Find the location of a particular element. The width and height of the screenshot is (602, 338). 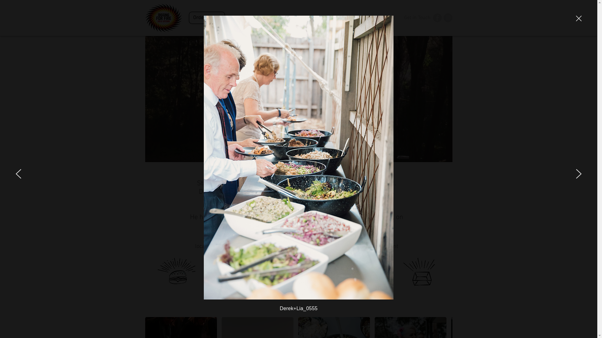

Our kitchen is located at coordinates (374, 18).